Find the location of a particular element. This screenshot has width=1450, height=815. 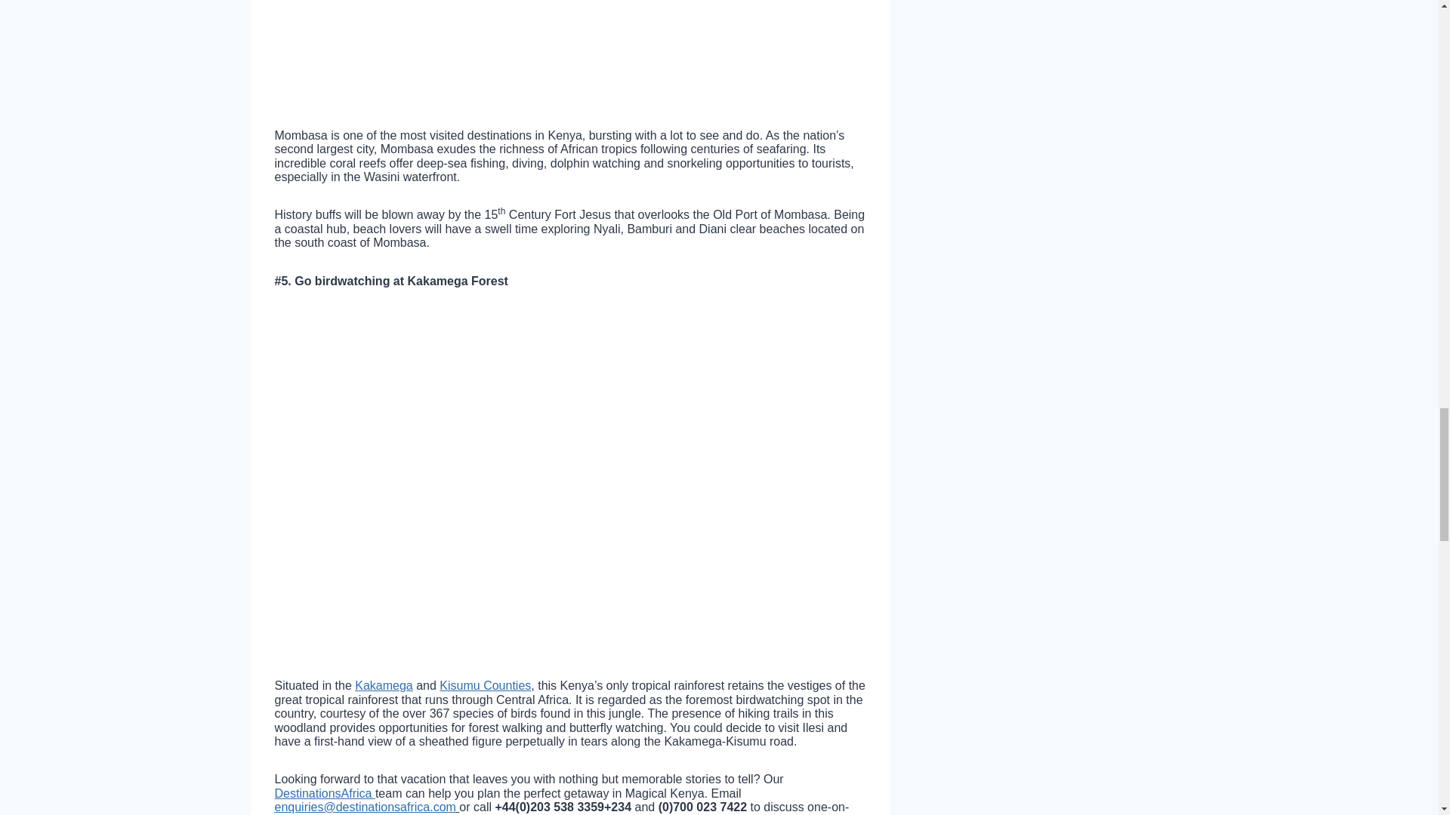

DestinationsAfrica is located at coordinates (325, 793).